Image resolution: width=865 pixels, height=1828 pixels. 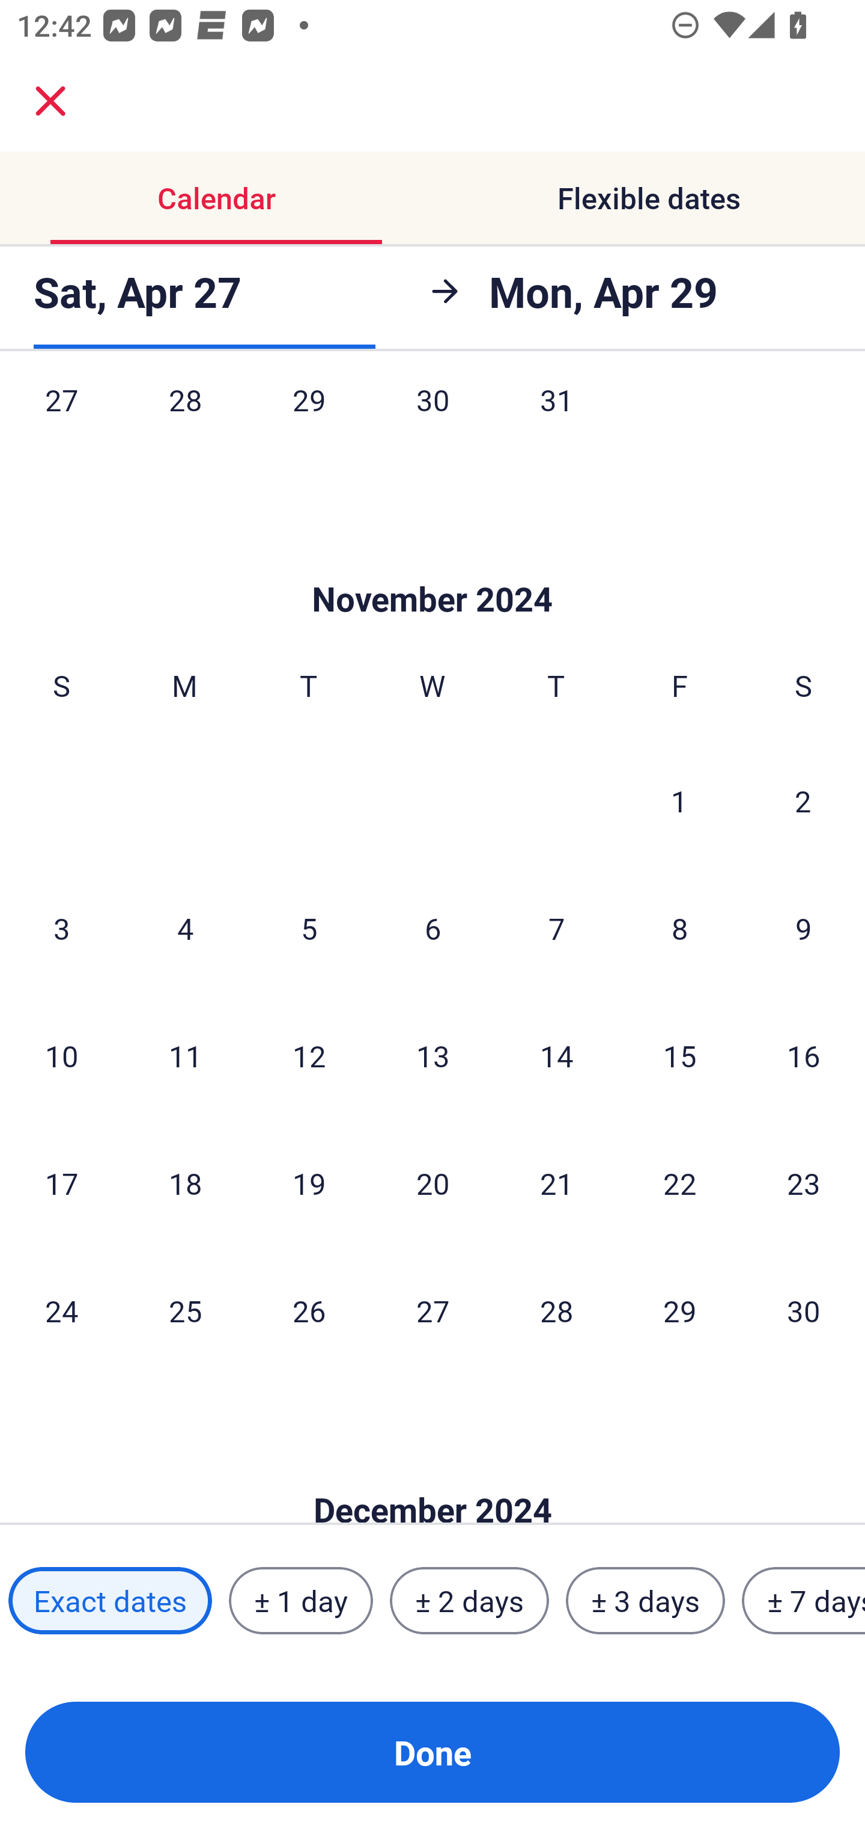 What do you see at coordinates (61, 1055) in the screenshot?
I see `10 Sunday, November 10, 2024` at bounding box center [61, 1055].